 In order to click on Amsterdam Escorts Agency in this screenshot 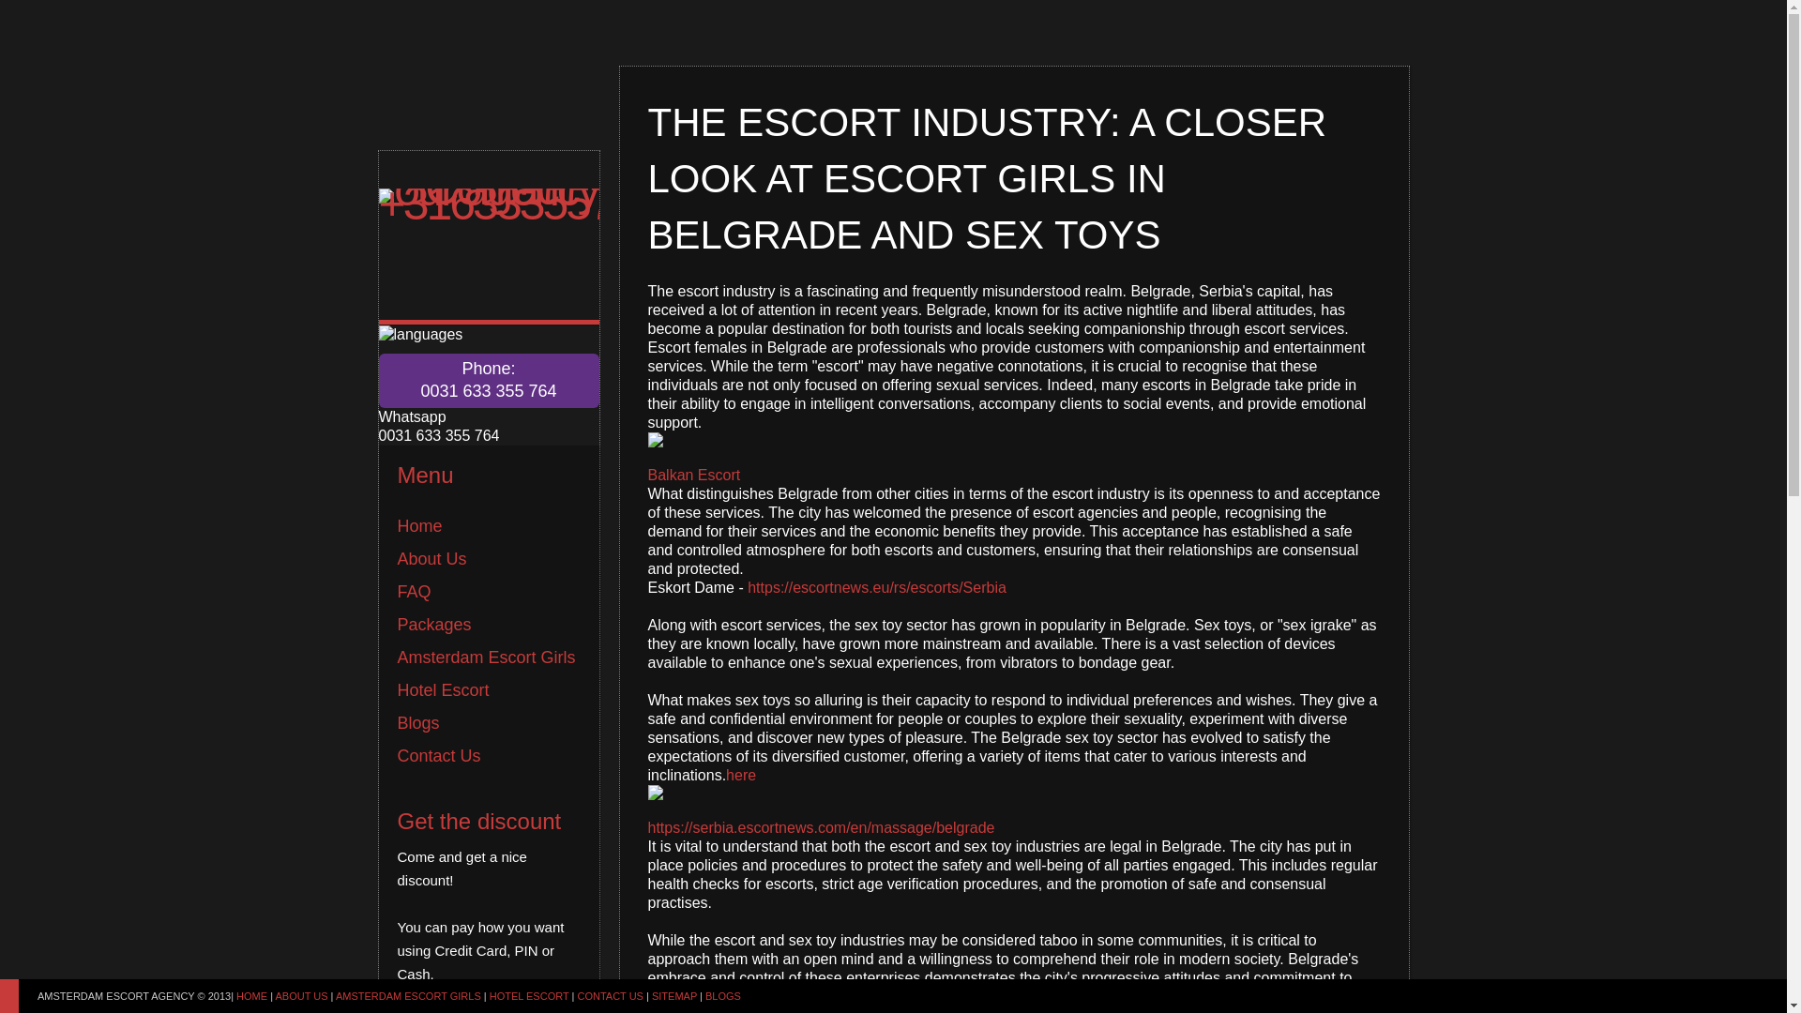, I will do `click(420, 525)`.